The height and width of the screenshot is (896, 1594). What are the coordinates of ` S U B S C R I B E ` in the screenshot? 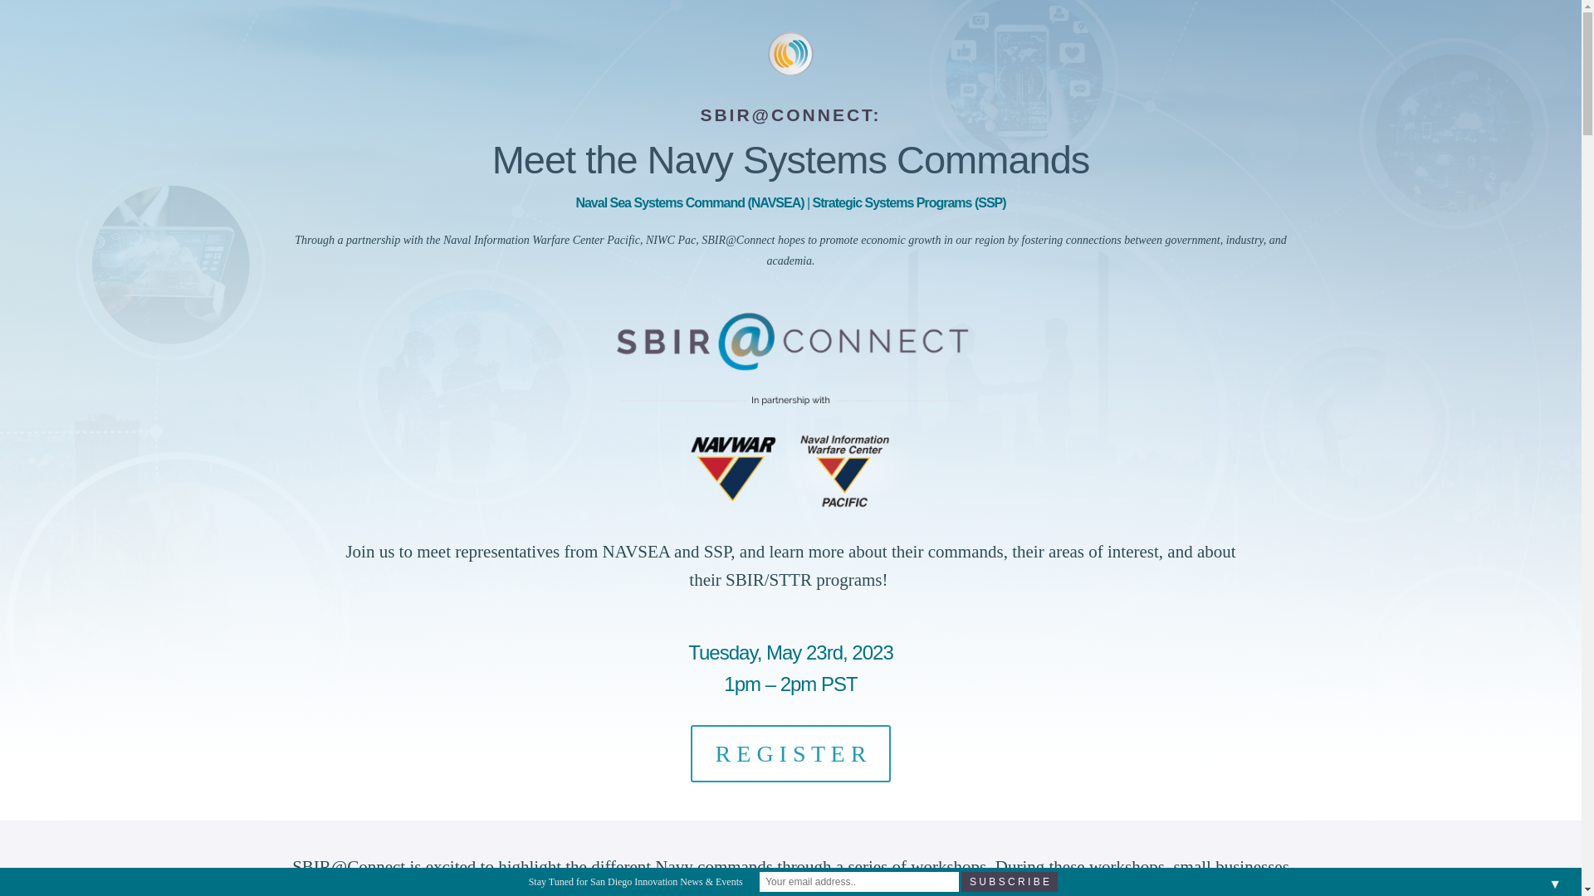 It's located at (1010, 881).